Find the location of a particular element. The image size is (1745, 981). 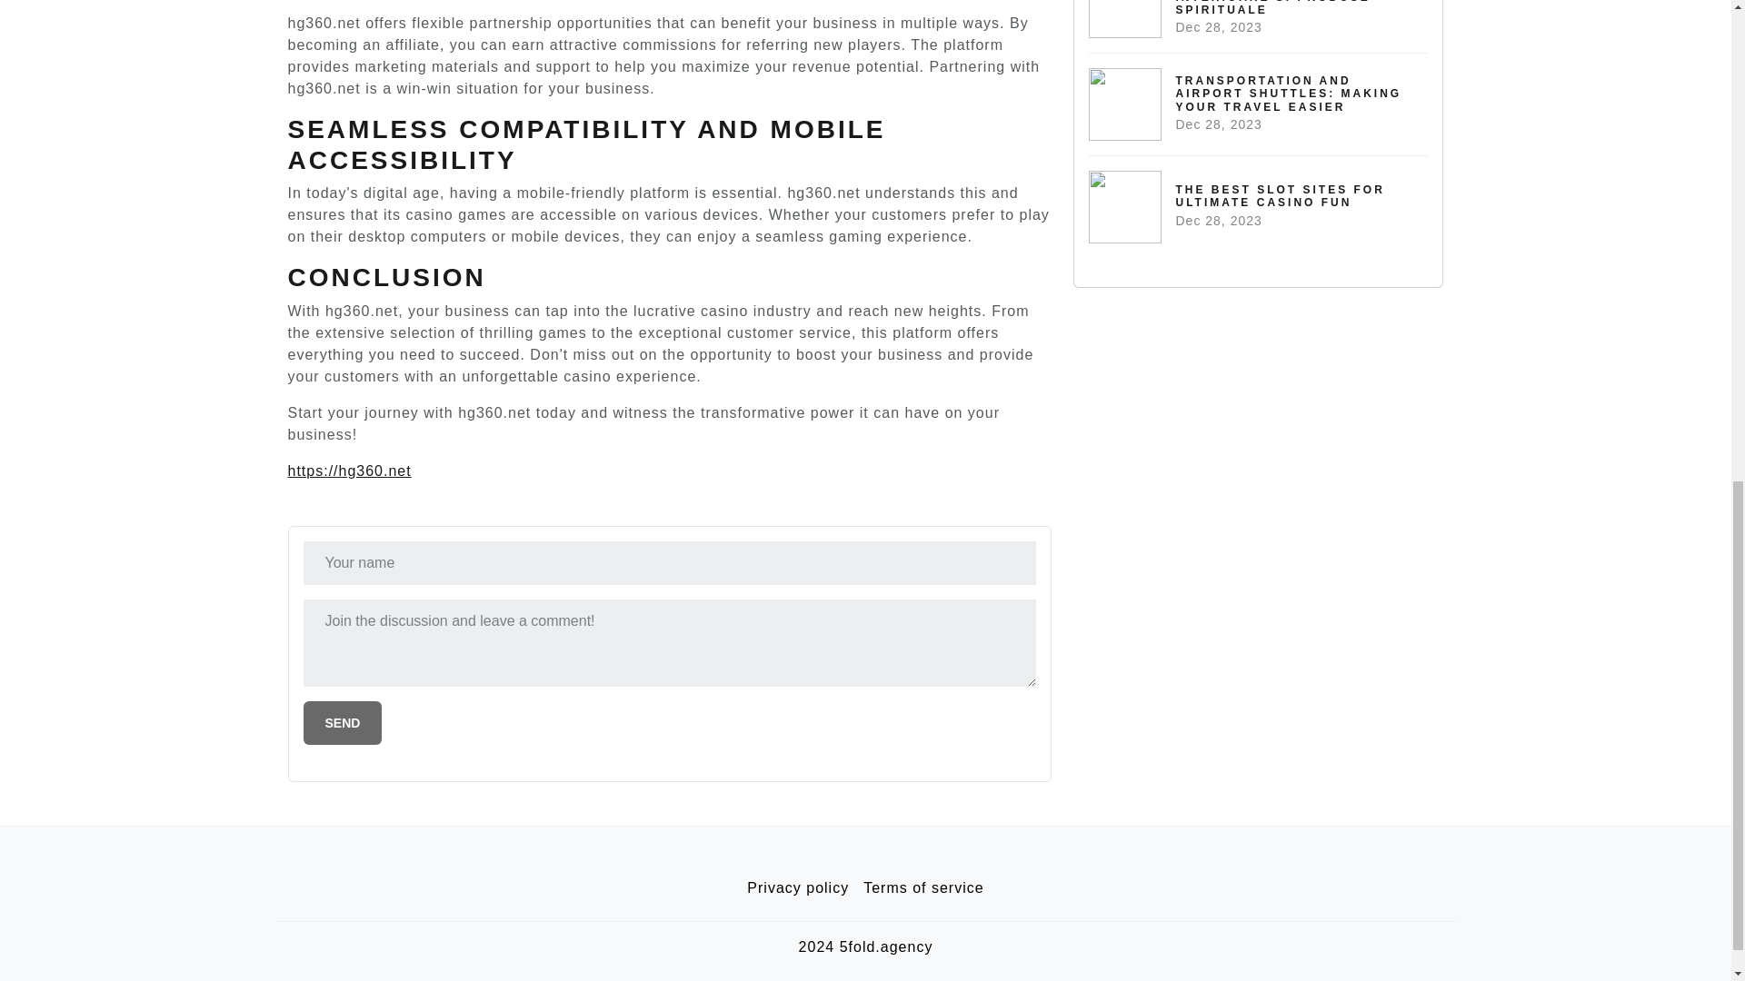

Send is located at coordinates (1259, 206).